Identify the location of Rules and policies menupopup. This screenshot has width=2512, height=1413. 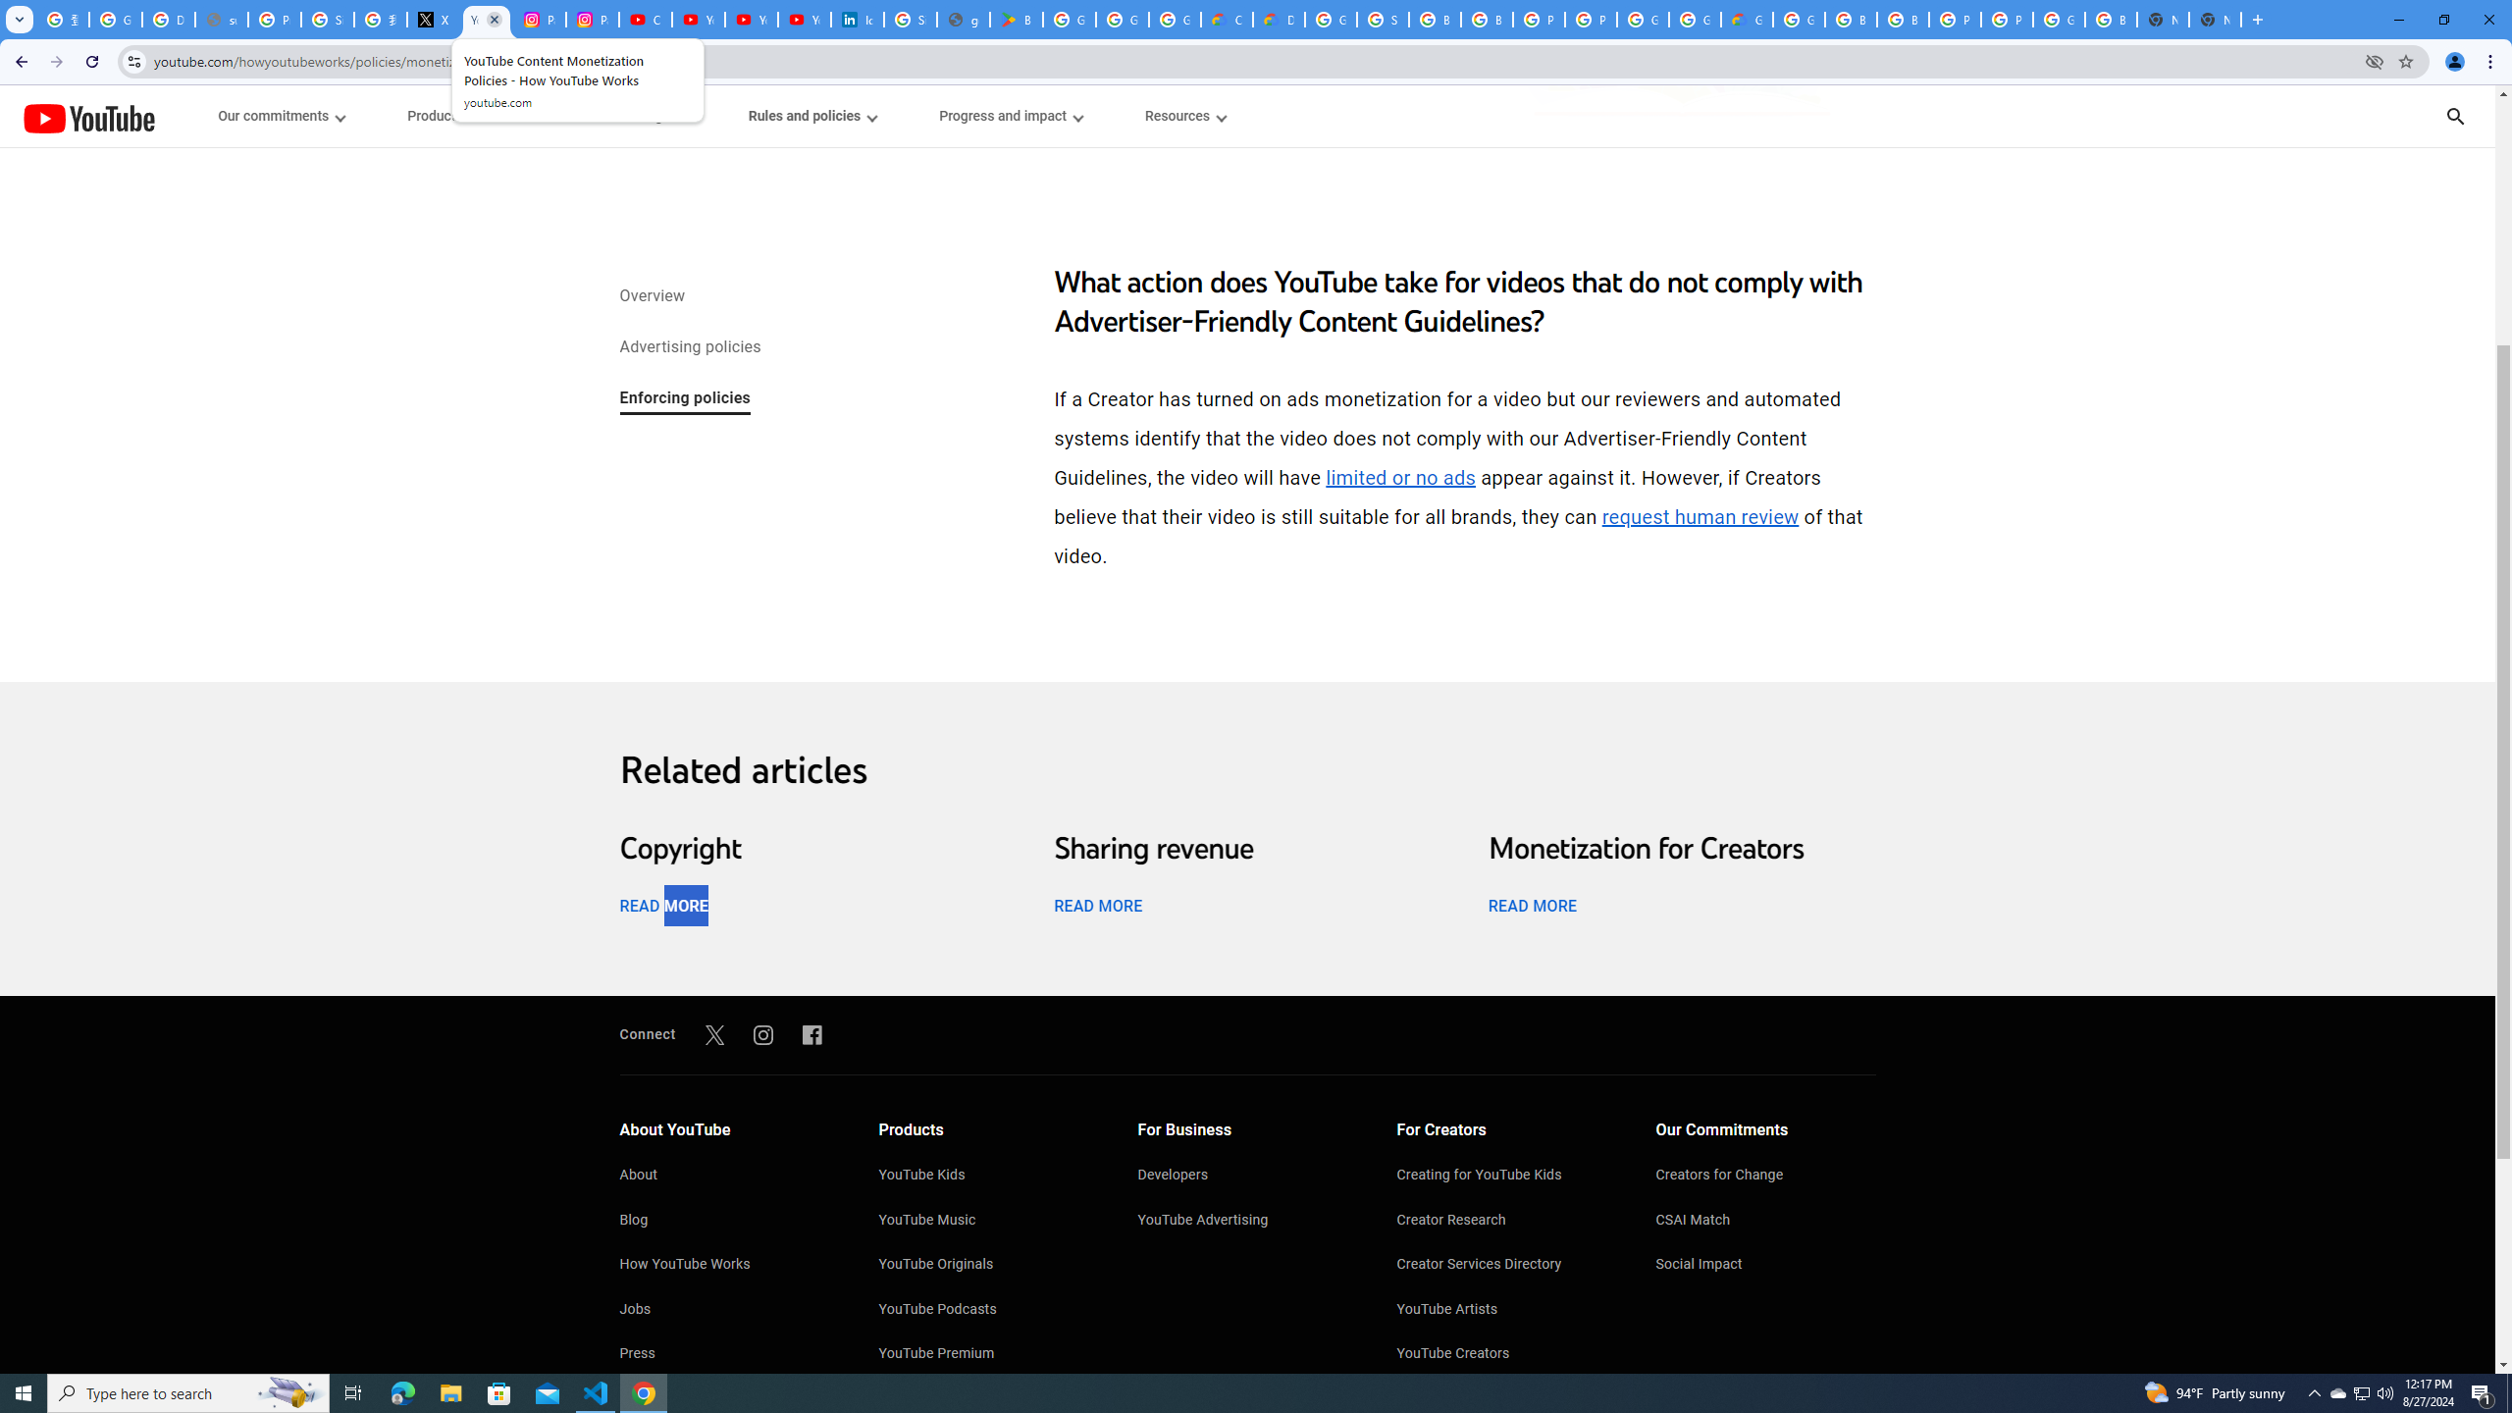
(812, 116).